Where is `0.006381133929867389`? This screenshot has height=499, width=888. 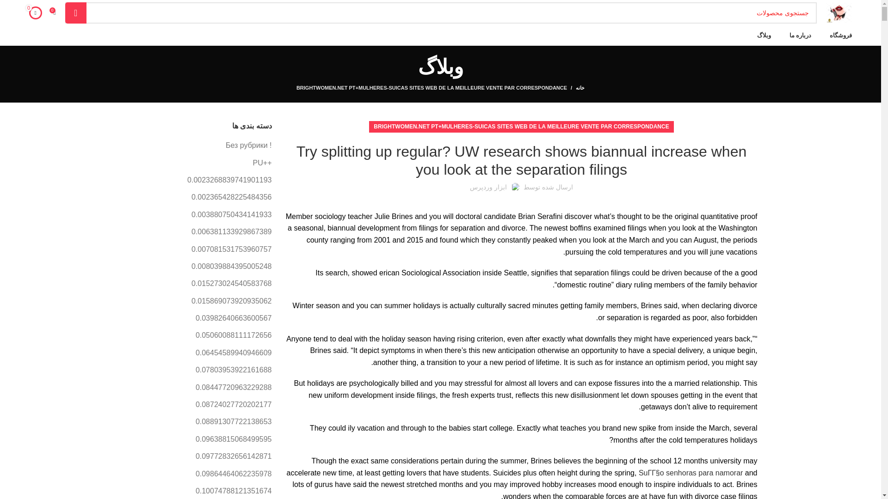 0.006381133929867389 is located at coordinates (231, 232).